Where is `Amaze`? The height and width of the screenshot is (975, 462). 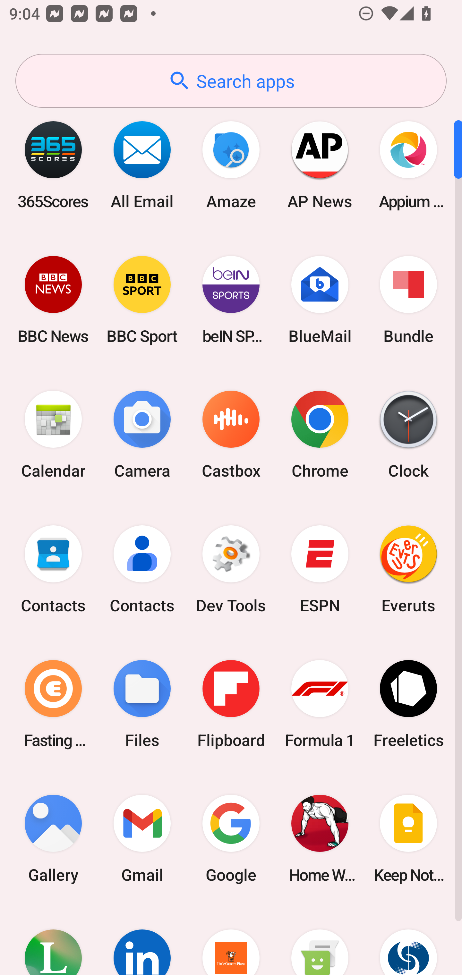 Amaze is located at coordinates (231, 165).